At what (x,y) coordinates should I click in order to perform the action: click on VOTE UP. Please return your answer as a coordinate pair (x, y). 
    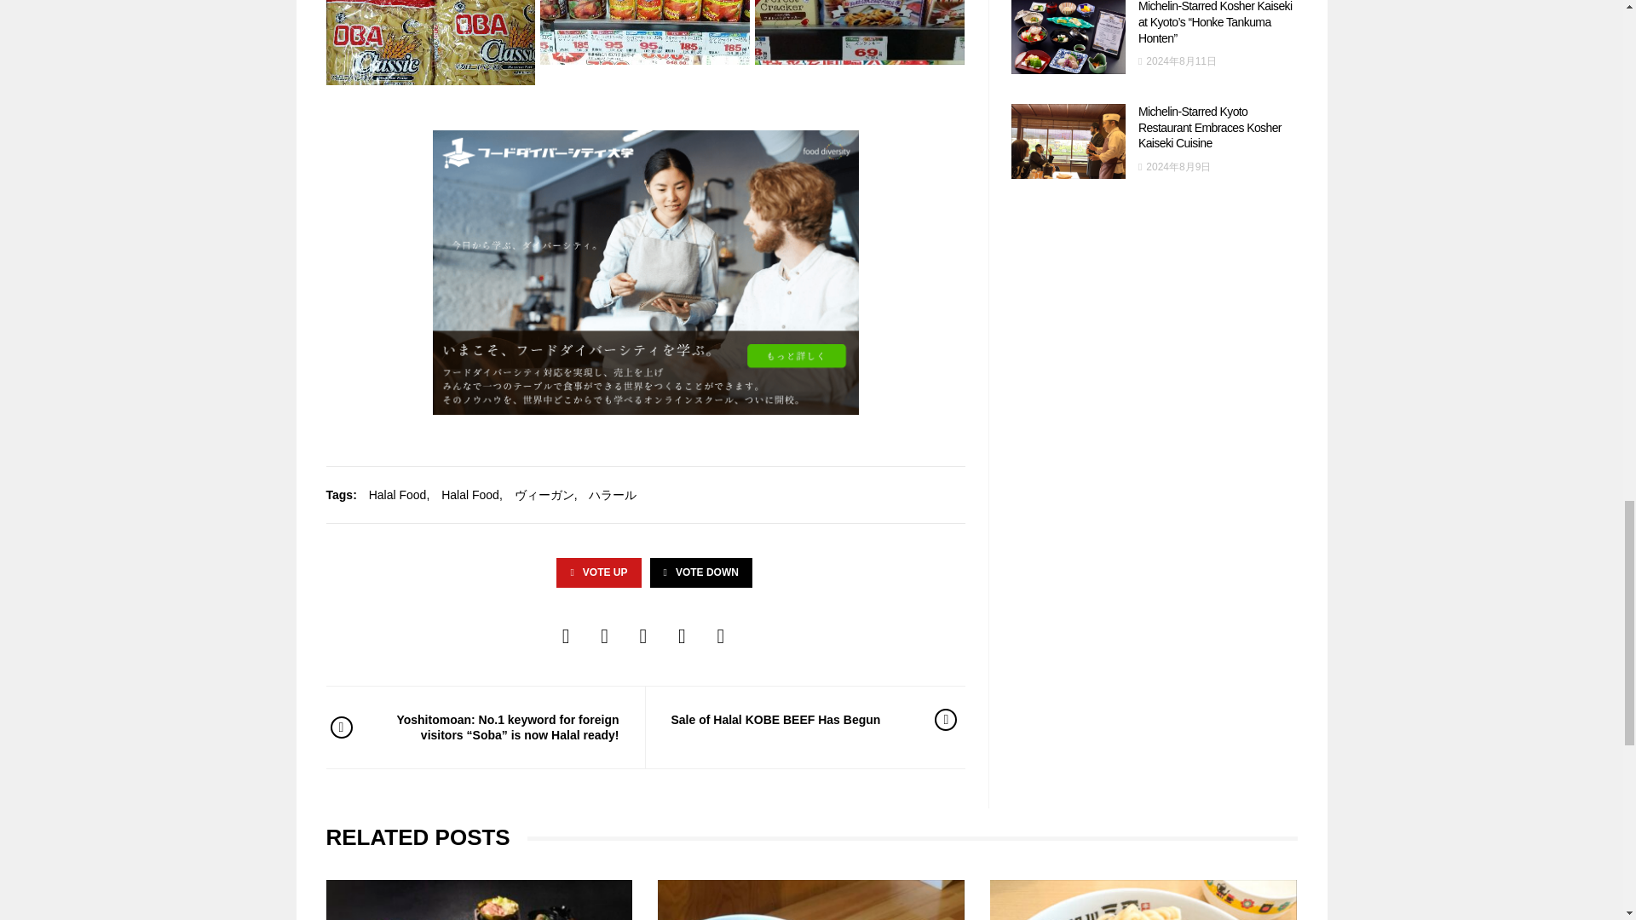
    Looking at the image, I should click on (598, 572).